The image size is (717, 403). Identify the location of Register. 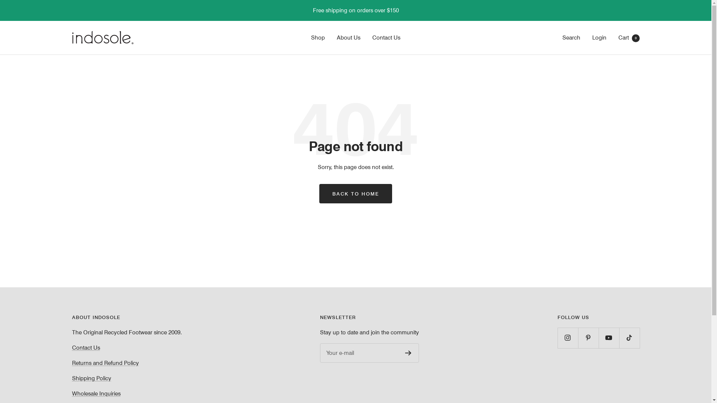
(409, 353).